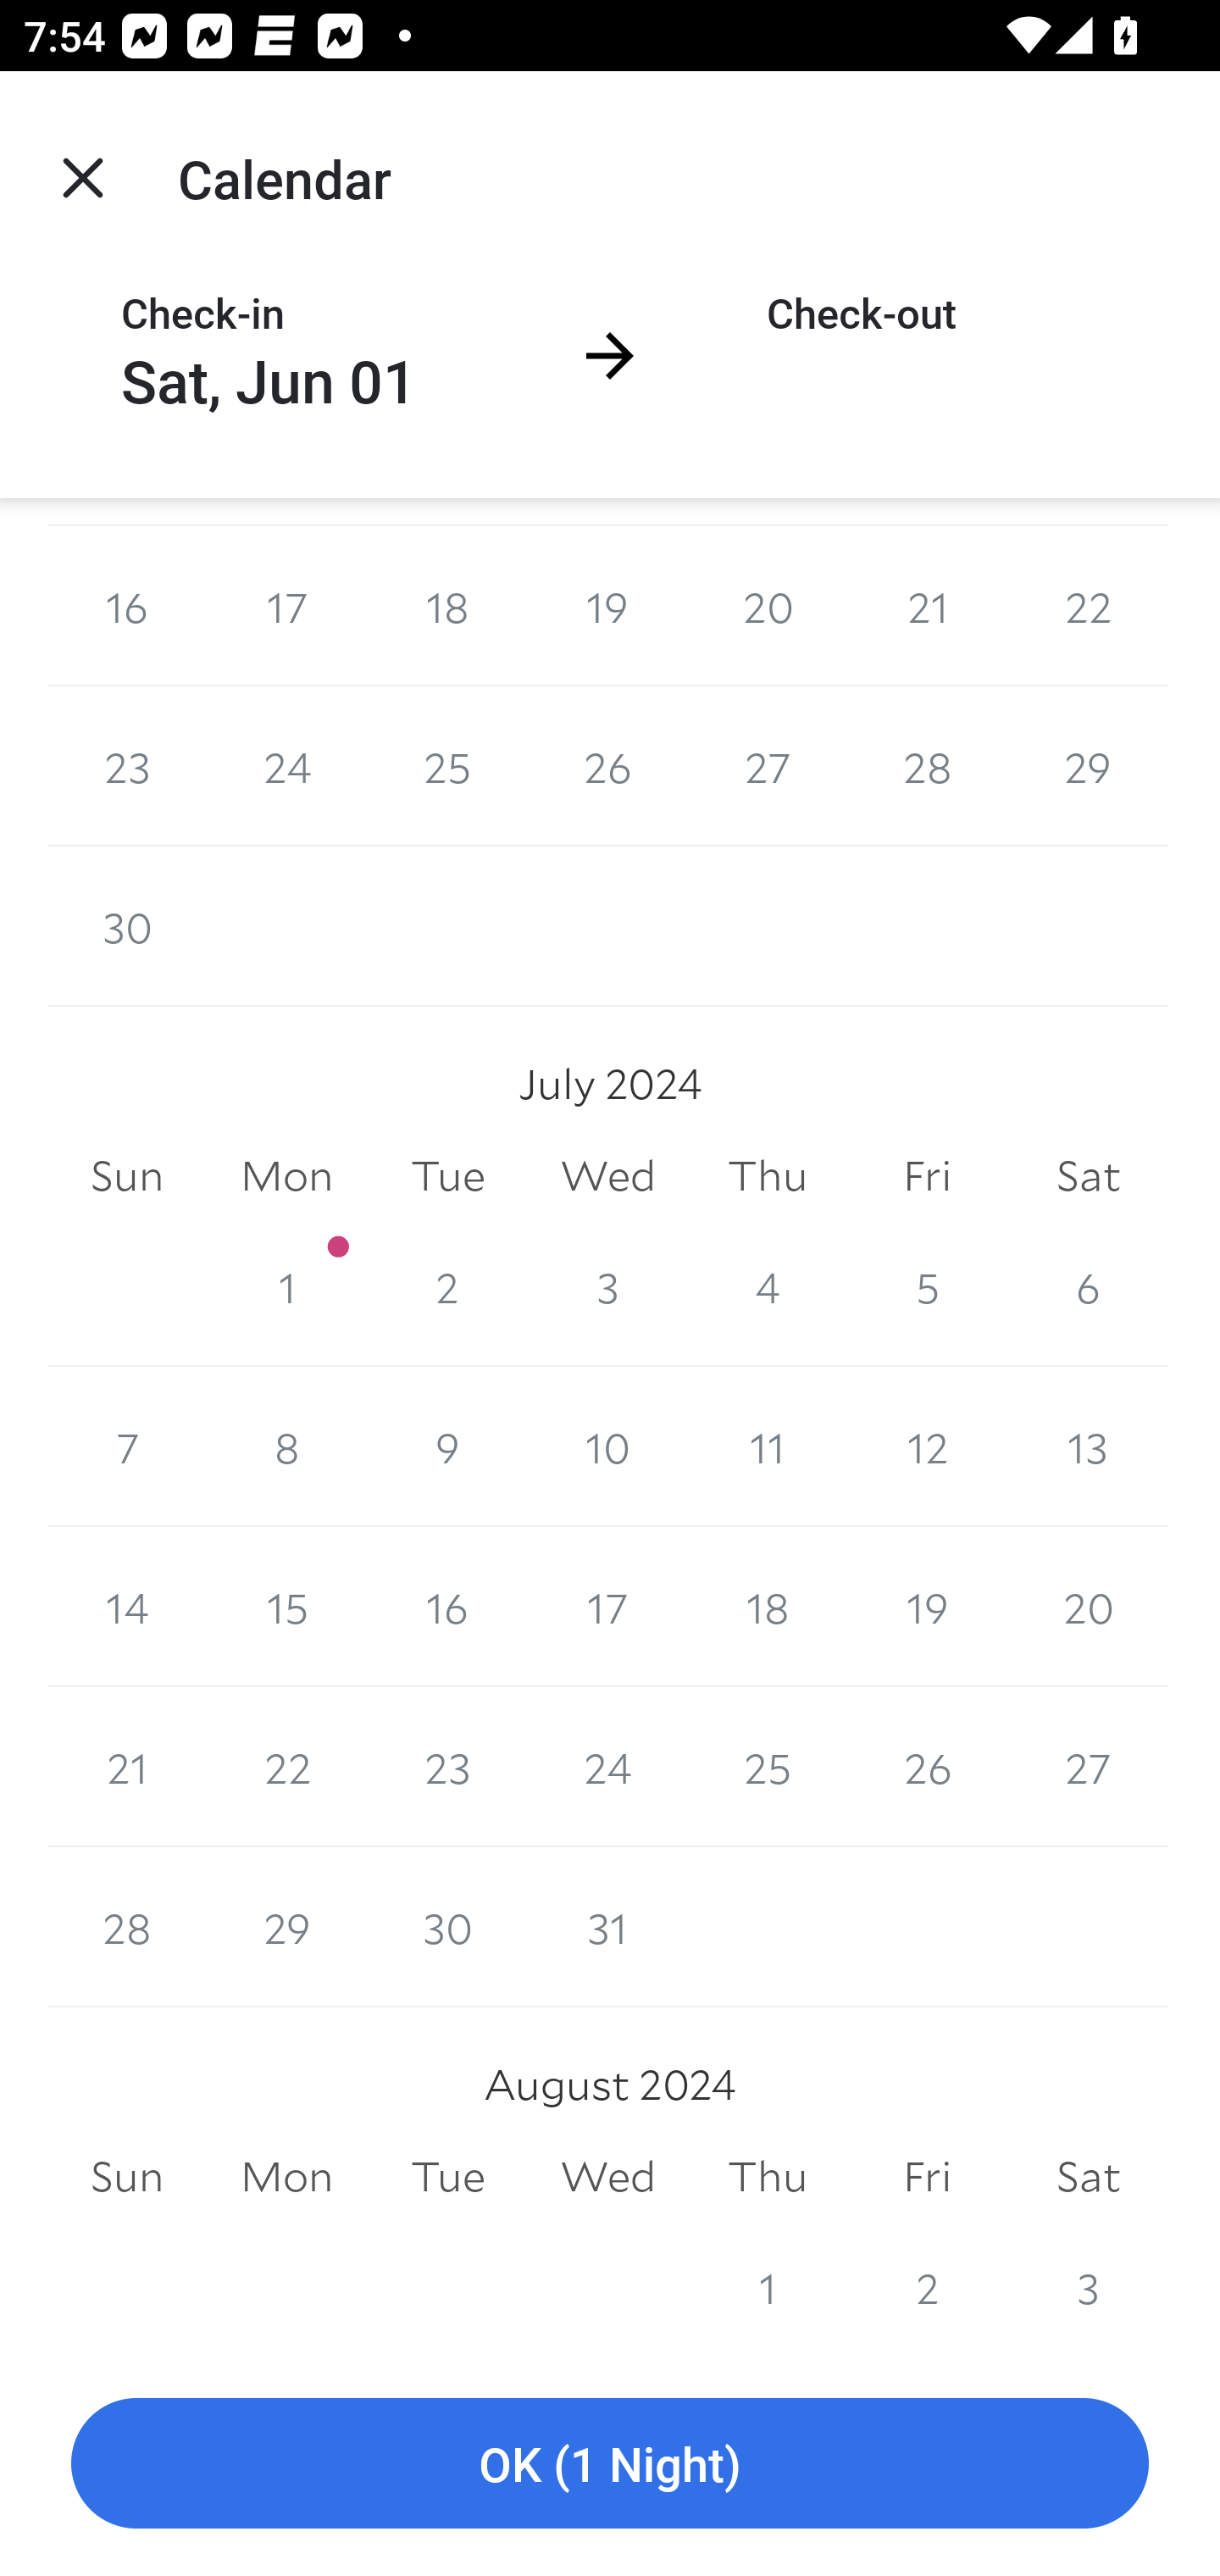 Image resolution: width=1220 pixels, height=2576 pixels. Describe the element at coordinates (768, 1286) in the screenshot. I see `4 4 July 2024` at that location.